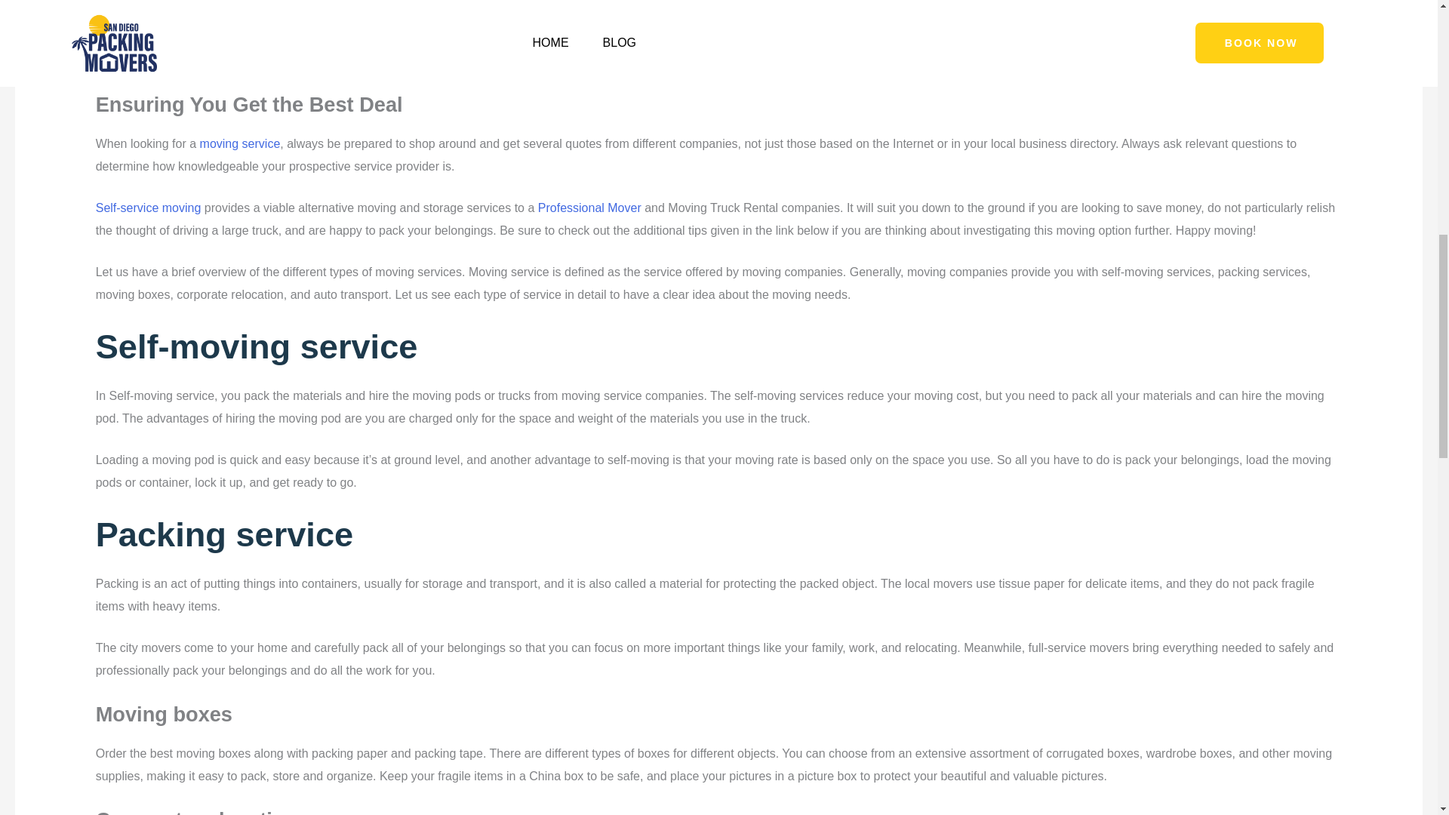 Image resolution: width=1449 pixels, height=815 pixels. I want to click on moving service, so click(240, 143).